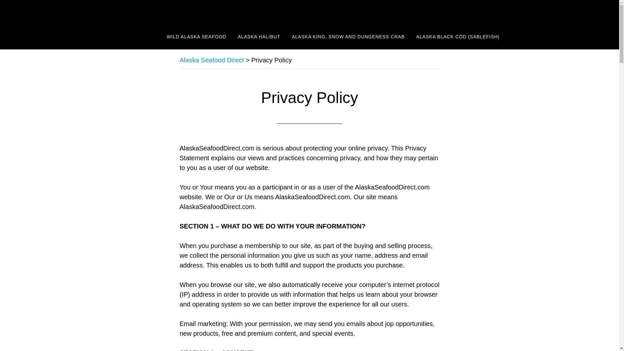  Describe the element at coordinates (173, 12) in the screenshot. I see `ALASKA SEAFOOD DIRECT` at that location.